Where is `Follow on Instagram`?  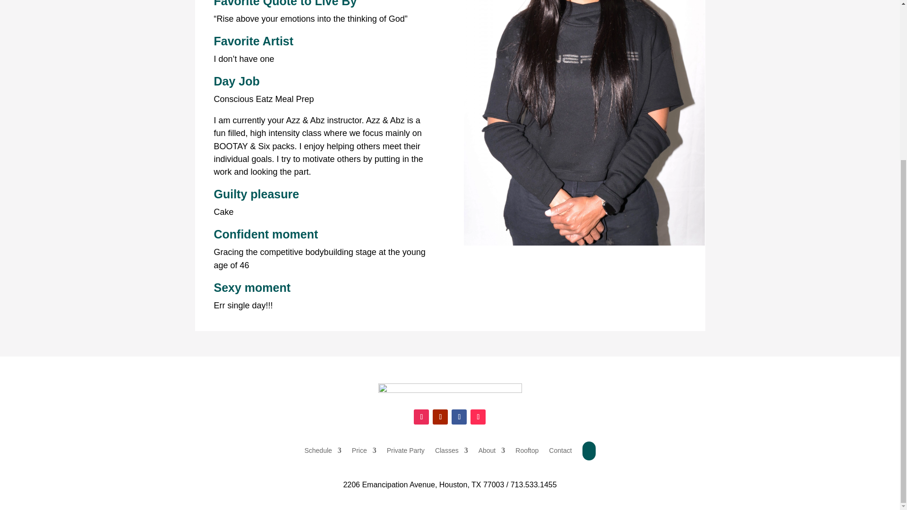 Follow on Instagram is located at coordinates (421, 416).